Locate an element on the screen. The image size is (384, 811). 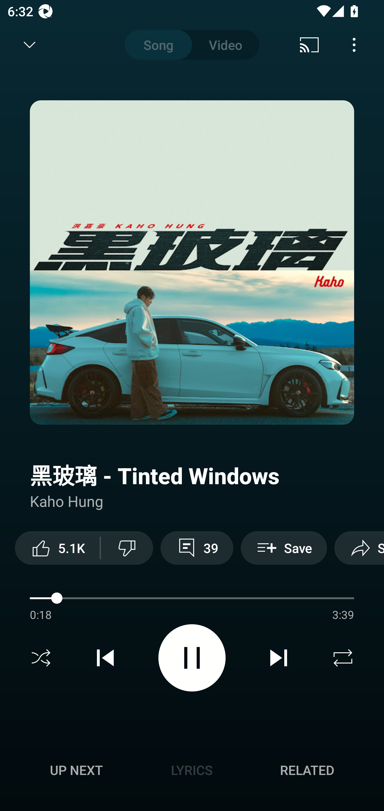
Pause video is located at coordinates (192, 658).